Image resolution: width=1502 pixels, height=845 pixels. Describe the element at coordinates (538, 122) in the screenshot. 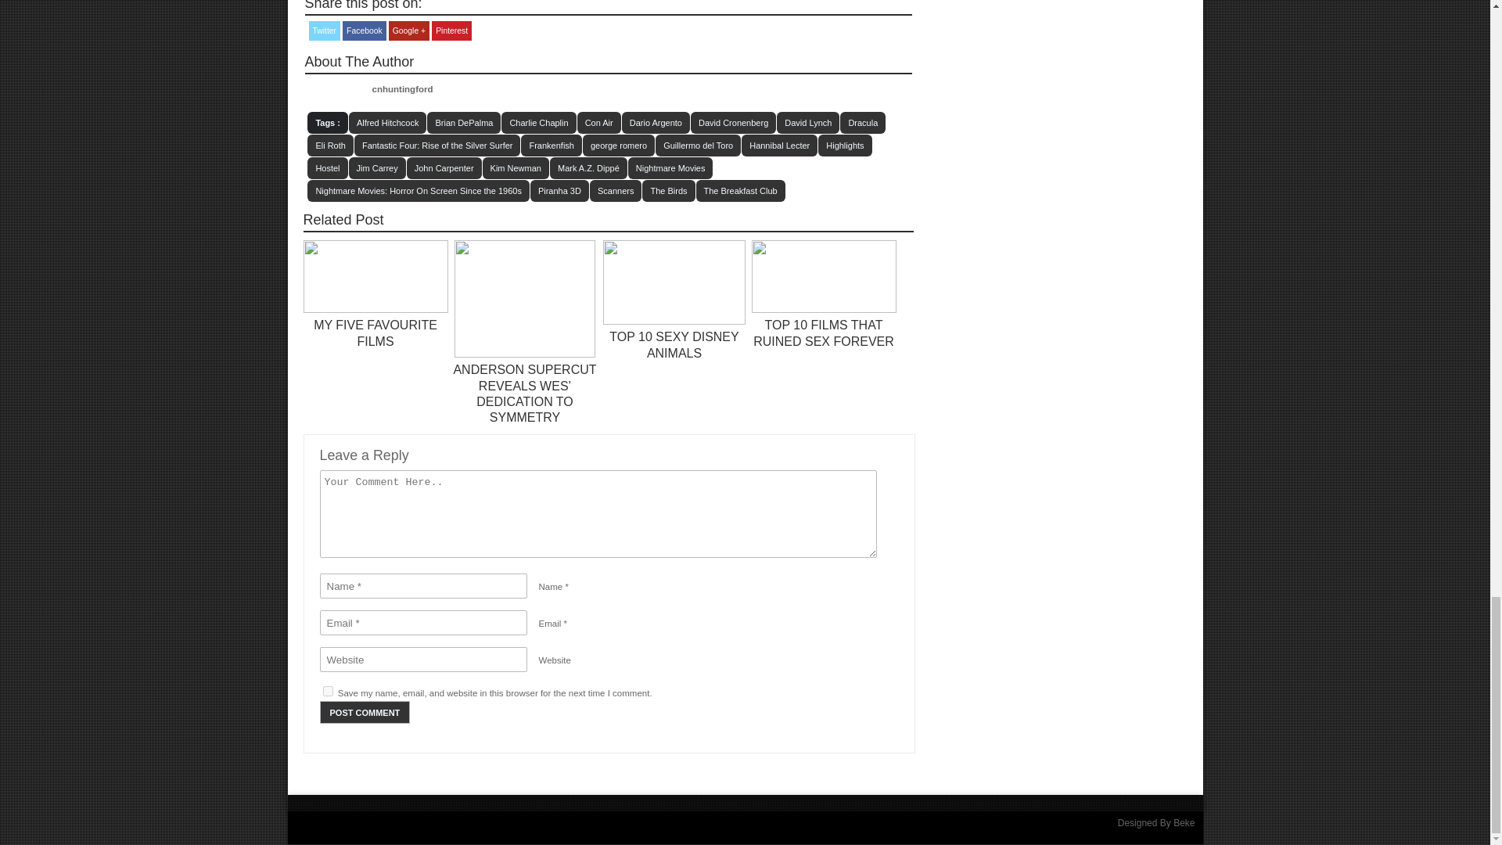

I see `Charlie Chaplin` at that location.